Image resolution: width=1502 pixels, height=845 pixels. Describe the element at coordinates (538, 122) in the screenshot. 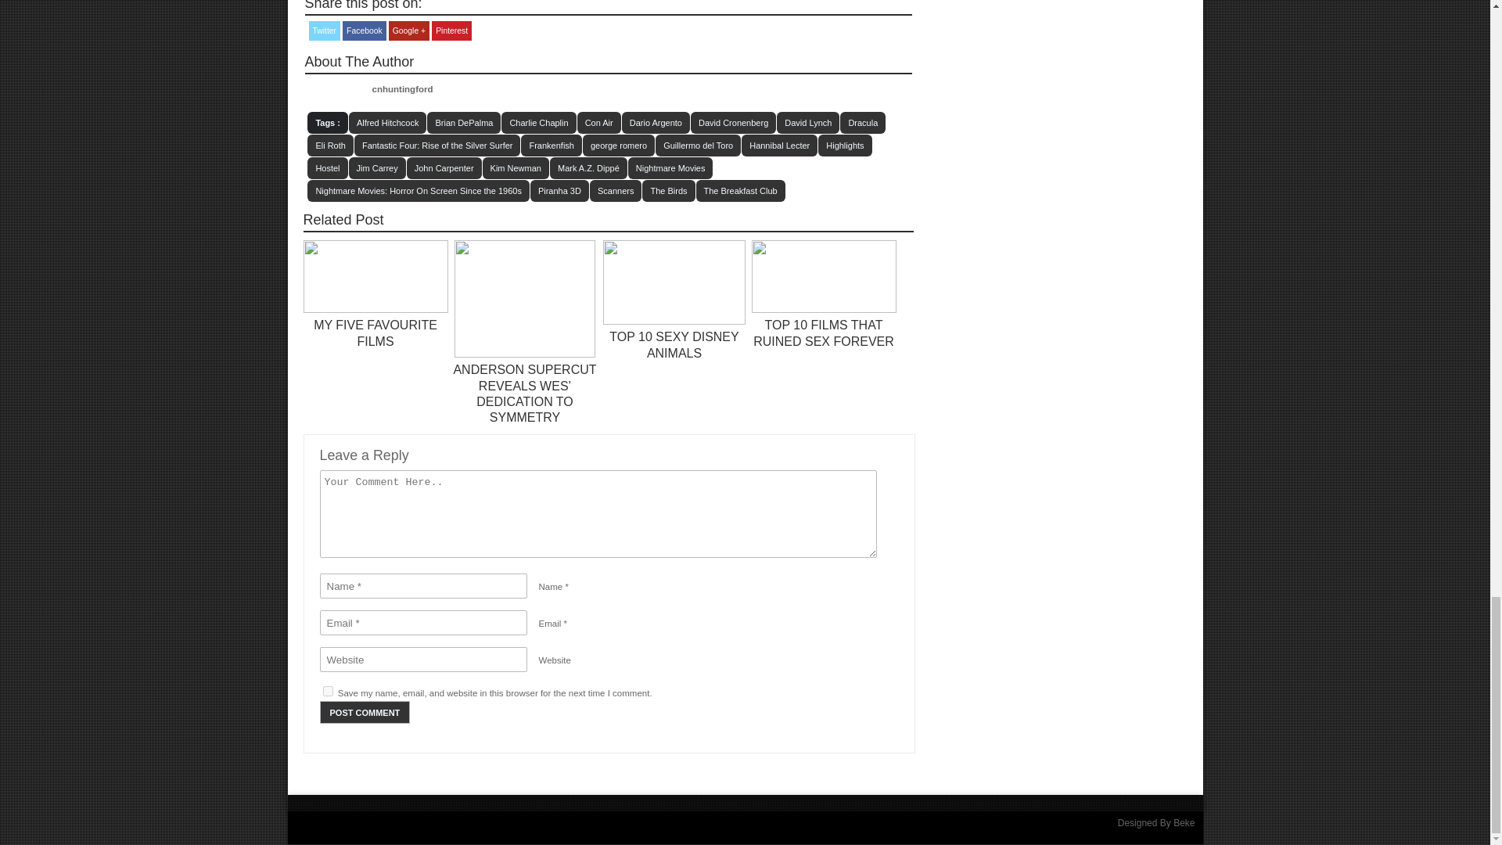

I see `Charlie Chaplin` at that location.